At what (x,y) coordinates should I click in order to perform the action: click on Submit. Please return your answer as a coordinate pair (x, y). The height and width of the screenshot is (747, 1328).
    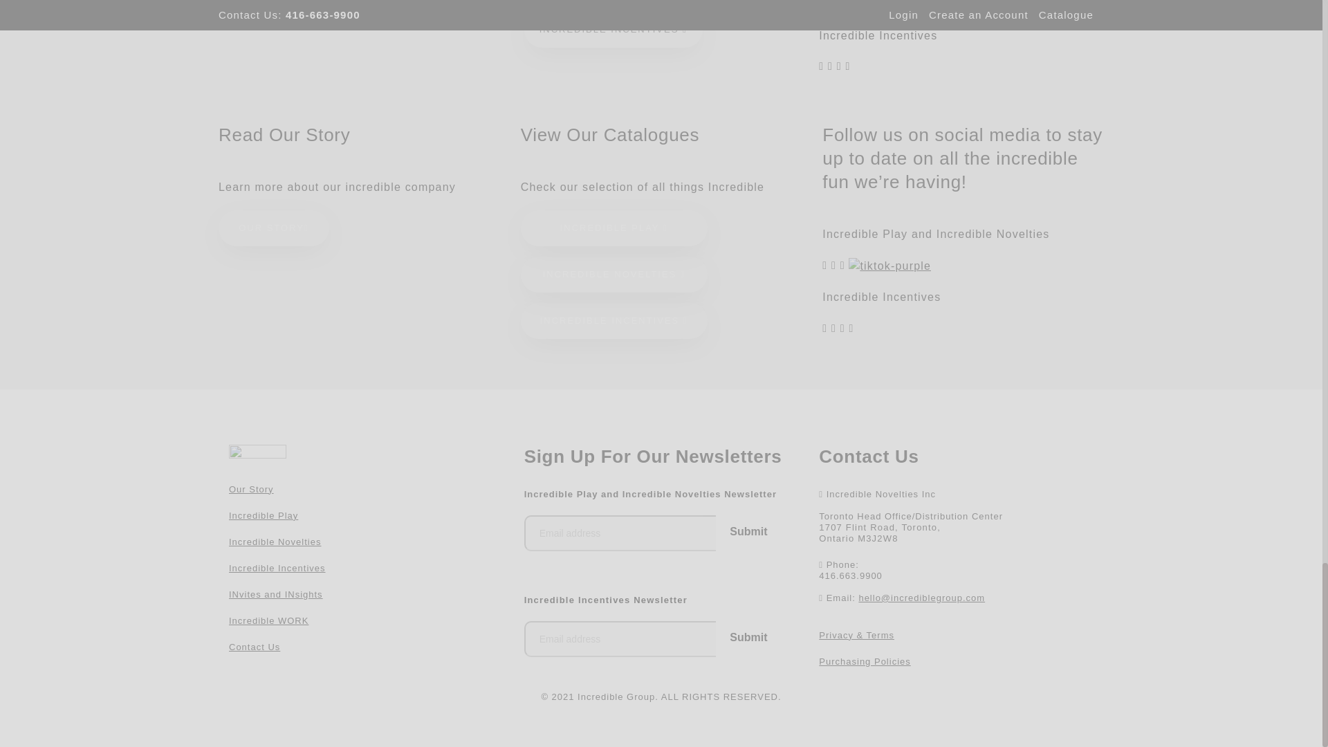
    Looking at the image, I should click on (748, 531).